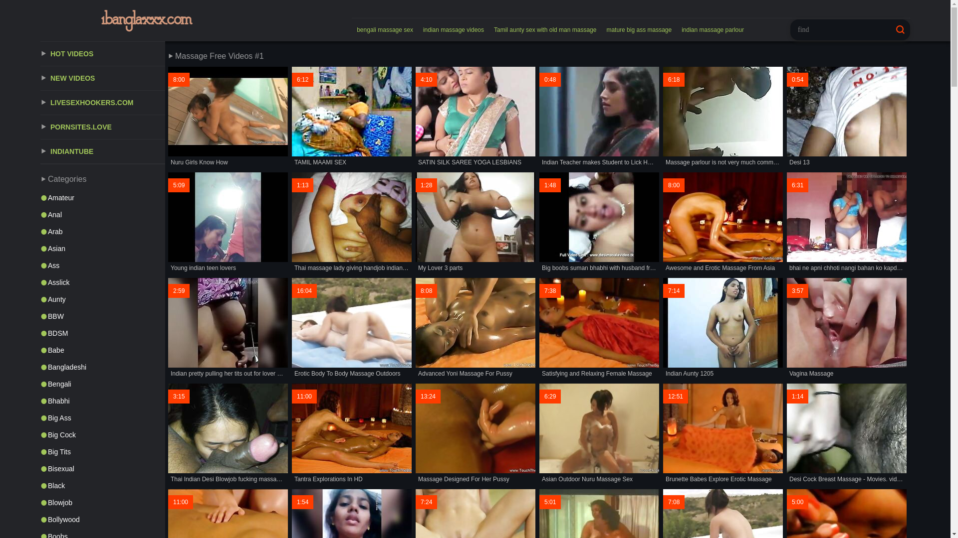  What do you see at coordinates (103, 469) in the screenshot?
I see `Bisexual` at bounding box center [103, 469].